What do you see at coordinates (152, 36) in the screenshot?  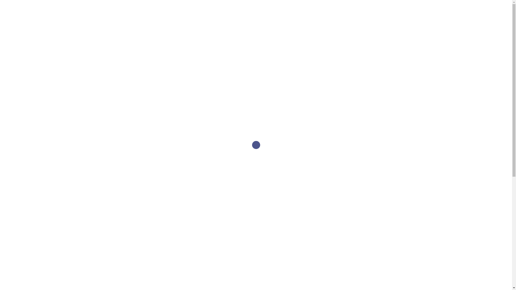 I see `MIZUTANI` at bounding box center [152, 36].